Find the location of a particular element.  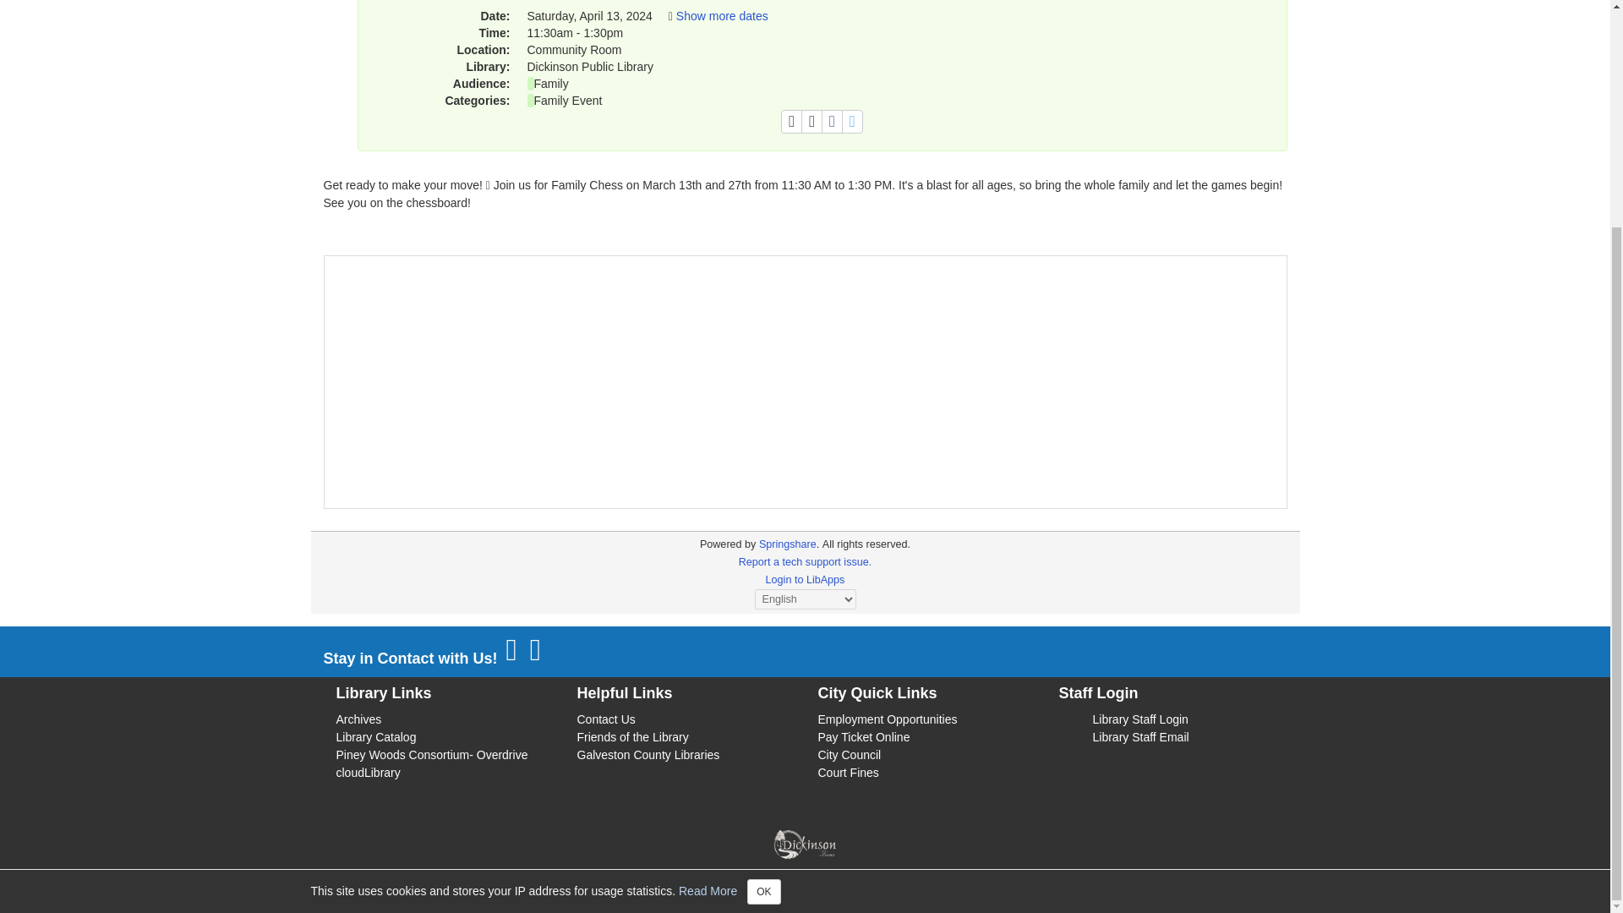

Friends of the Library is located at coordinates (632, 737).